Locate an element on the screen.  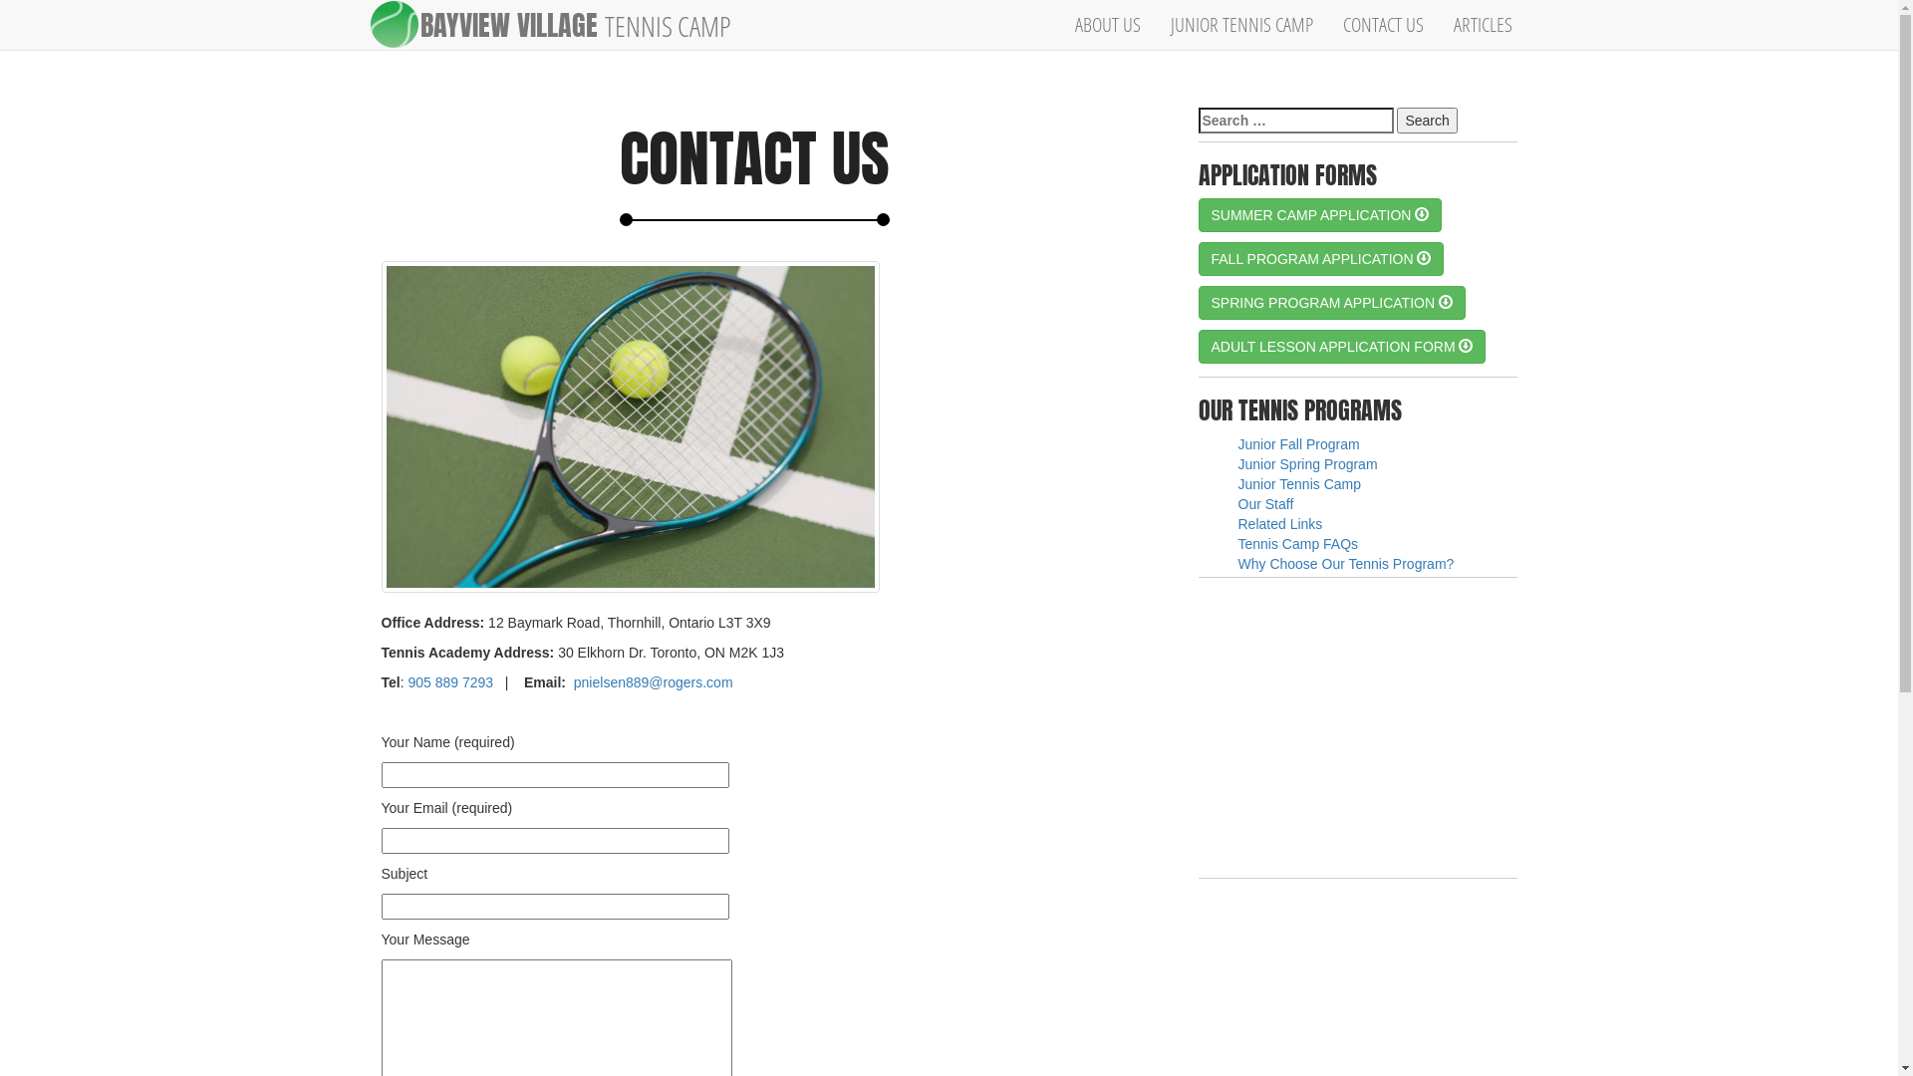
Junior Spring Program is located at coordinates (1307, 464).